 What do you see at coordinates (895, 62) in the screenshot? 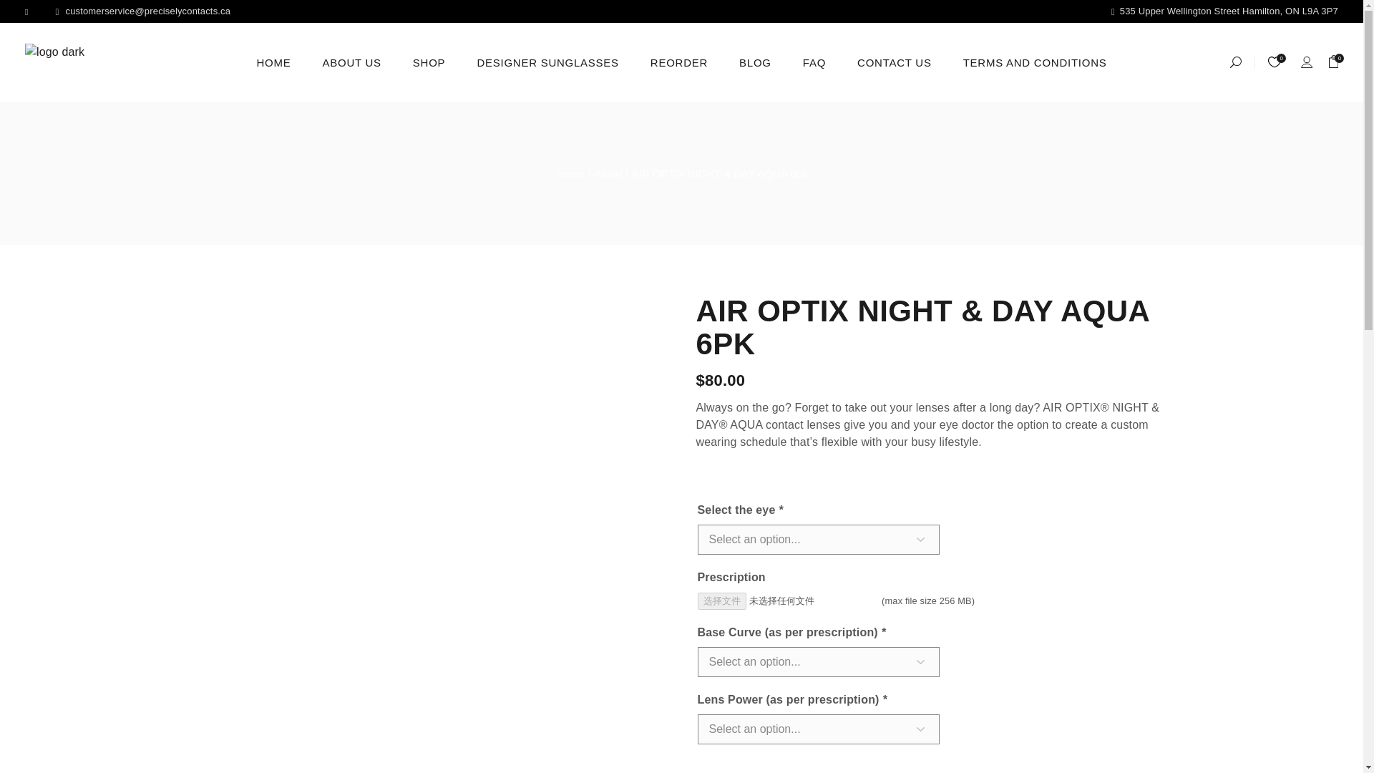
I see `CONTACT US` at bounding box center [895, 62].